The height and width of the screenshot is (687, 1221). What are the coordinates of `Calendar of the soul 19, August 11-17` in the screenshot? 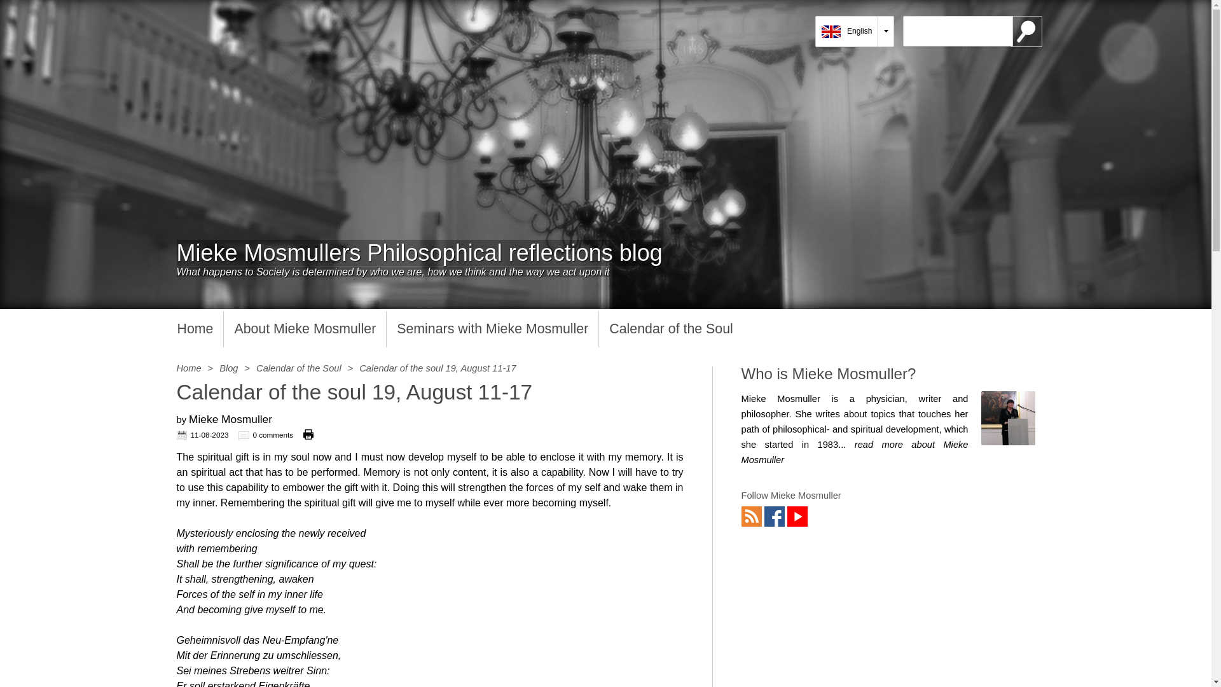 It's located at (437, 368).